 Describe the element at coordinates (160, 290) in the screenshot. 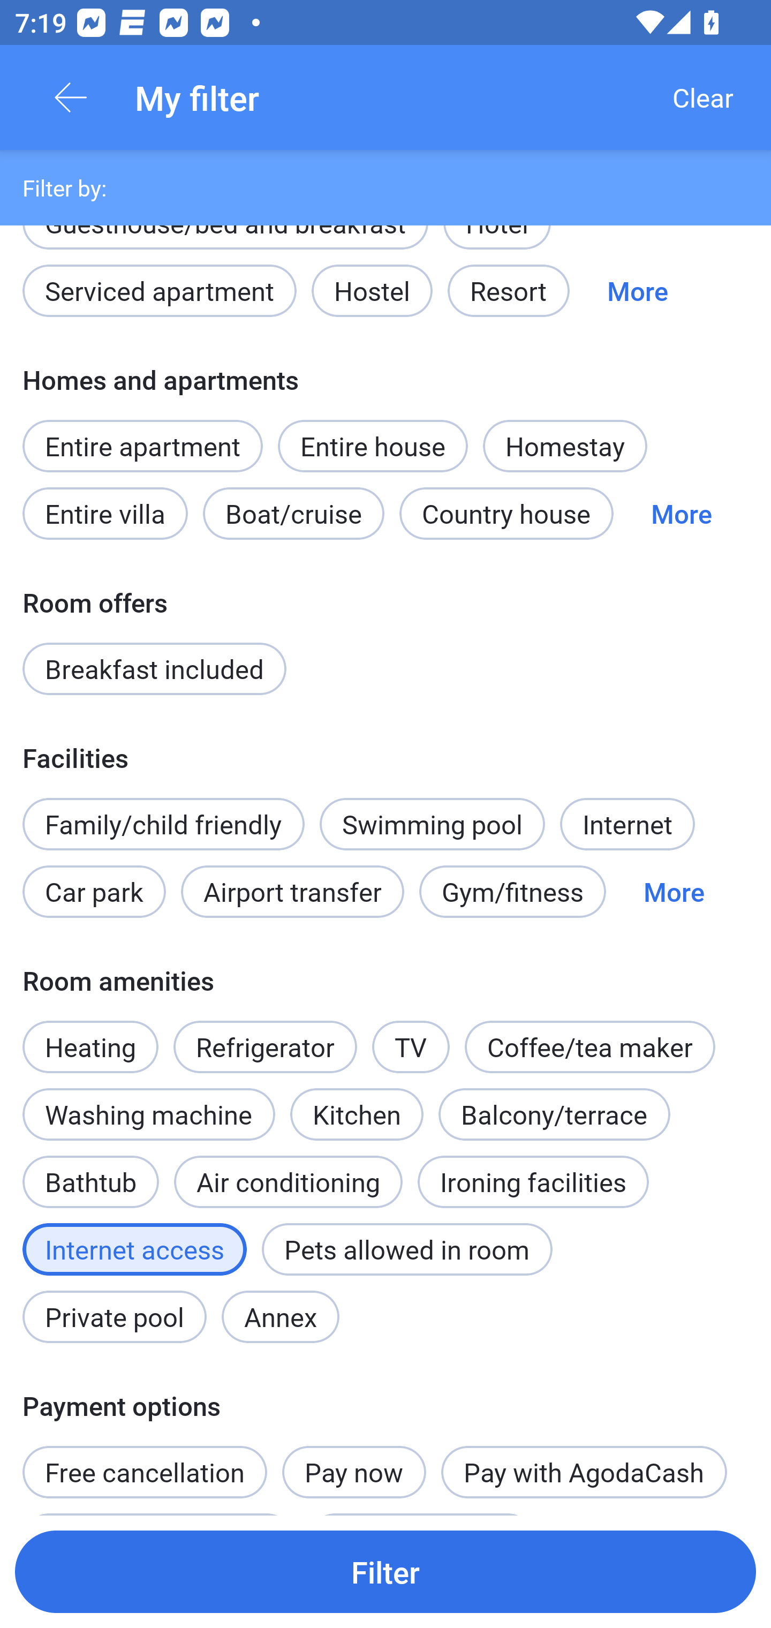

I see `Serviced apartment` at that location.